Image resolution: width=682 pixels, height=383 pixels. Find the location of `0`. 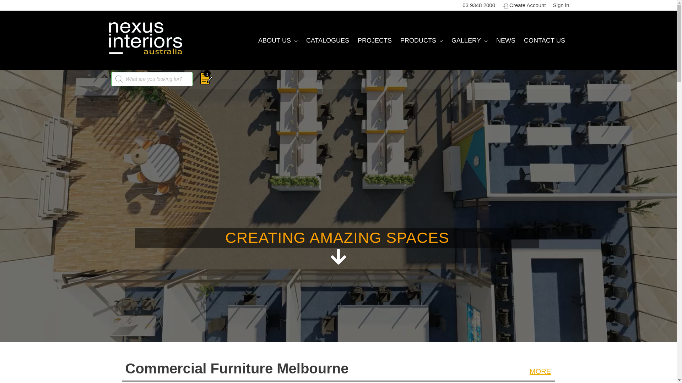

0 is located at coordinates (207, 79).